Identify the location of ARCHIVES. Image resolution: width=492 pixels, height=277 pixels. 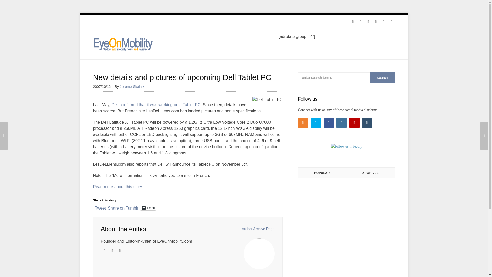
(371, 173).